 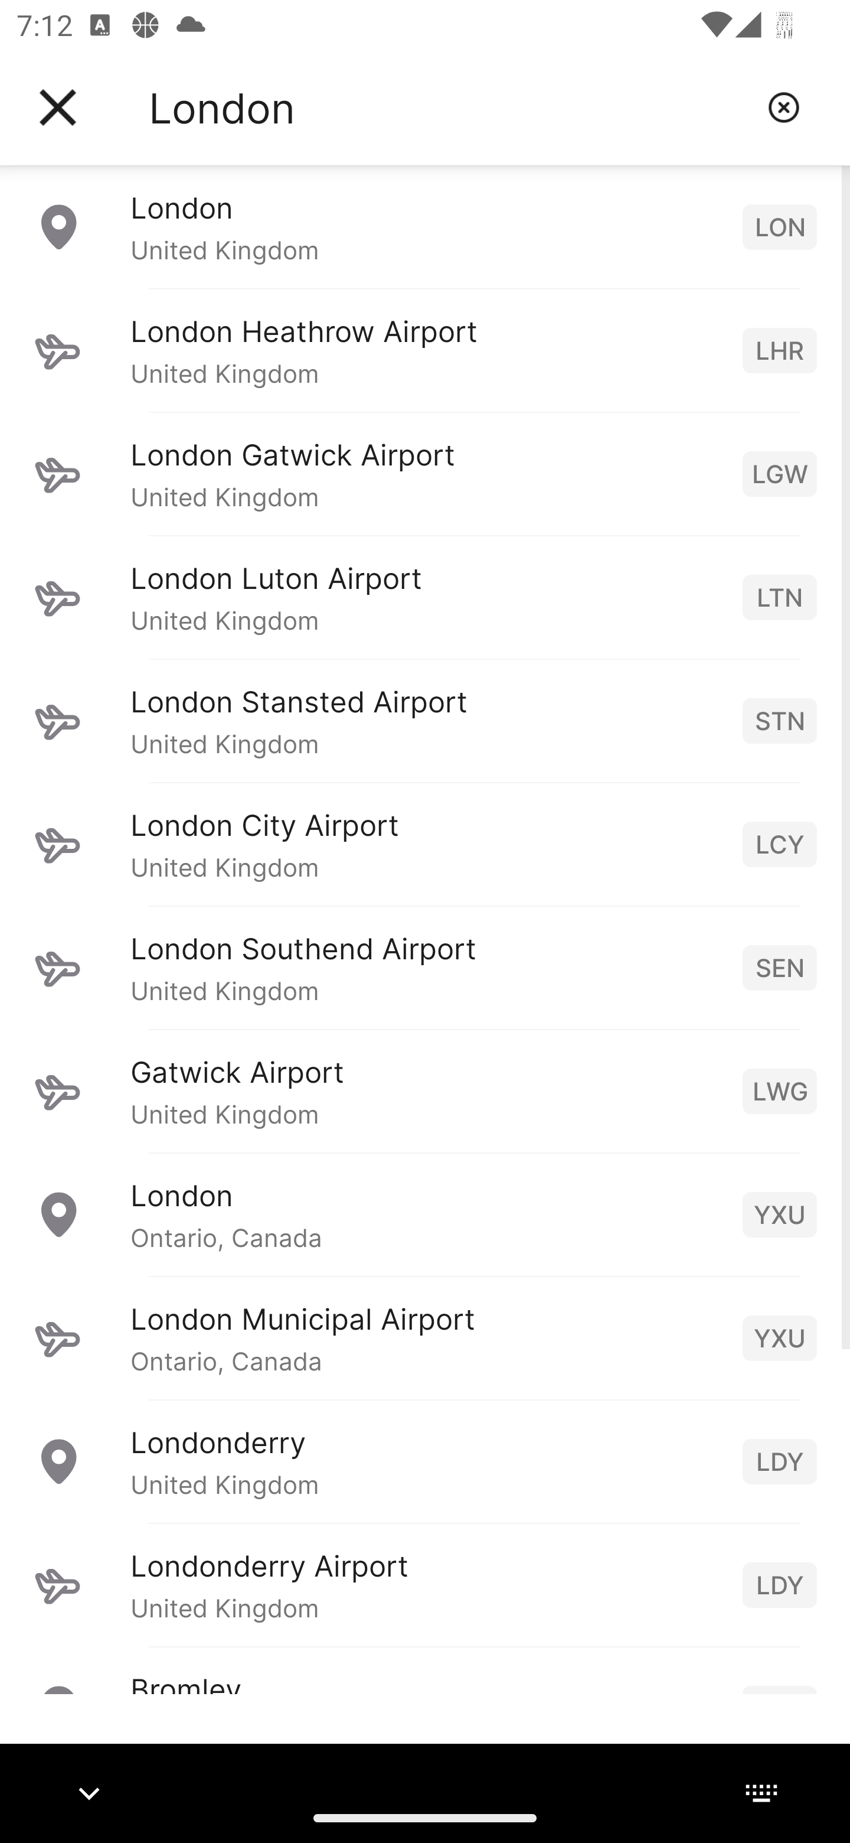 I want to click on London Stansted Airport United Kingdom STN, so click(x=425, y=720).